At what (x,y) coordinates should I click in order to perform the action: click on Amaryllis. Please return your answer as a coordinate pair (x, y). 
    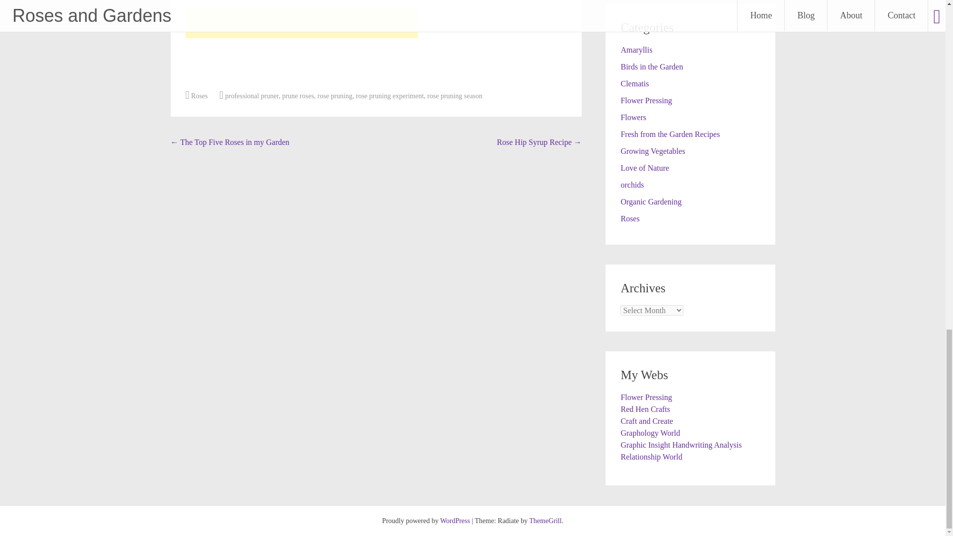
    Looking at the image, I should click on (636, 50).